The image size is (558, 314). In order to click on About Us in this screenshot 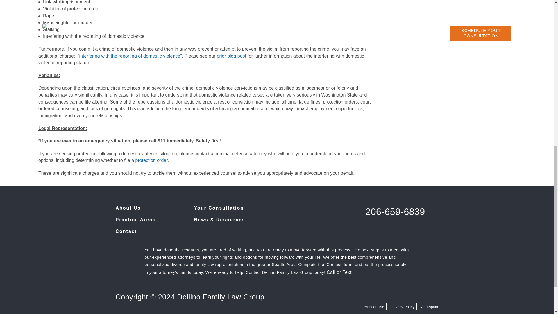, I will do `click(128, 208)`.